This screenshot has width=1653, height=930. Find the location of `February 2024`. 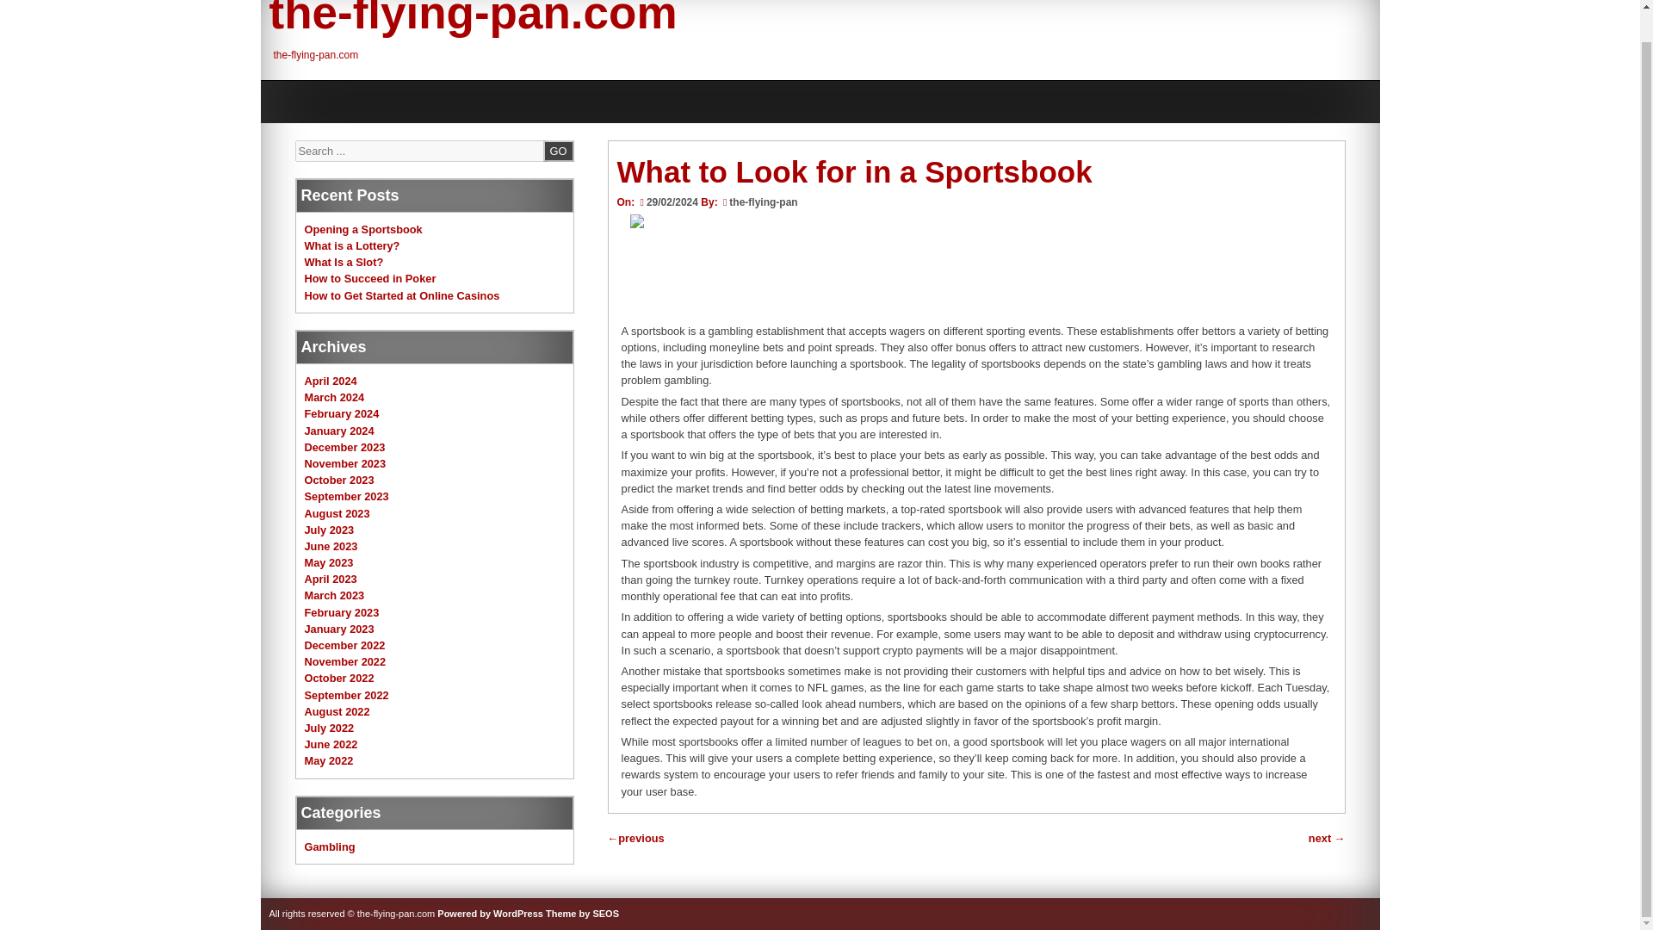

February 2024 is located at coordinates (342, 413).